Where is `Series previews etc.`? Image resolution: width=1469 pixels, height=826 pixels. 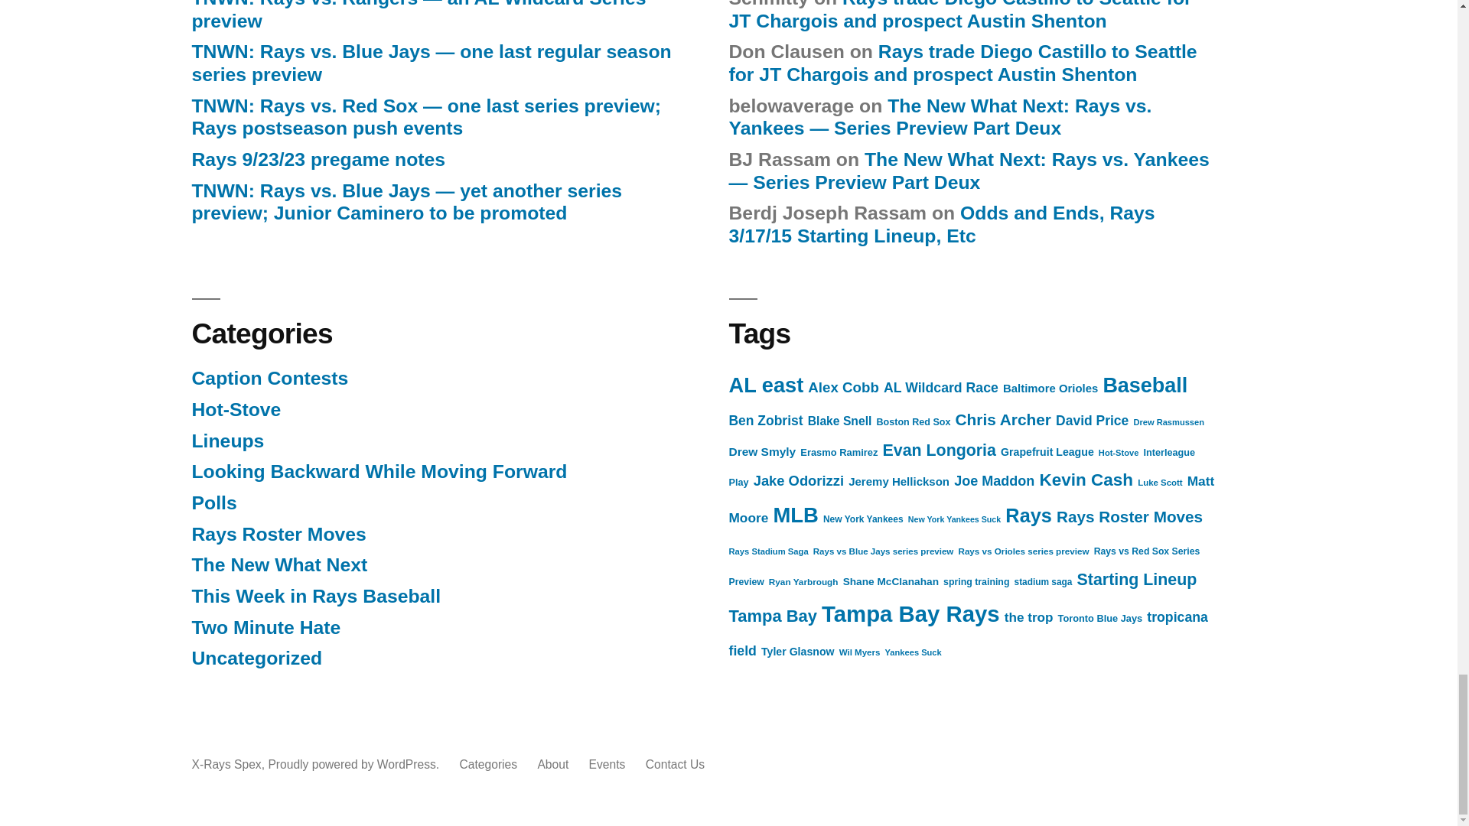 Series previews etc. is located at coordinates (278, 564).